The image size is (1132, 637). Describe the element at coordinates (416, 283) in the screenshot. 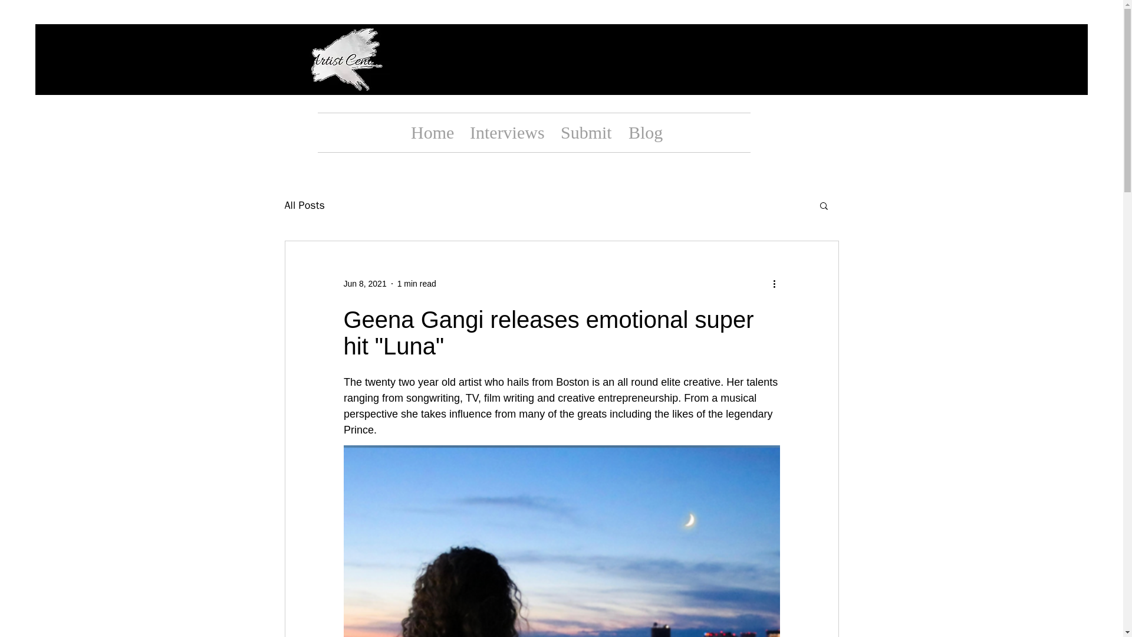

I see `1 min read` at that location.